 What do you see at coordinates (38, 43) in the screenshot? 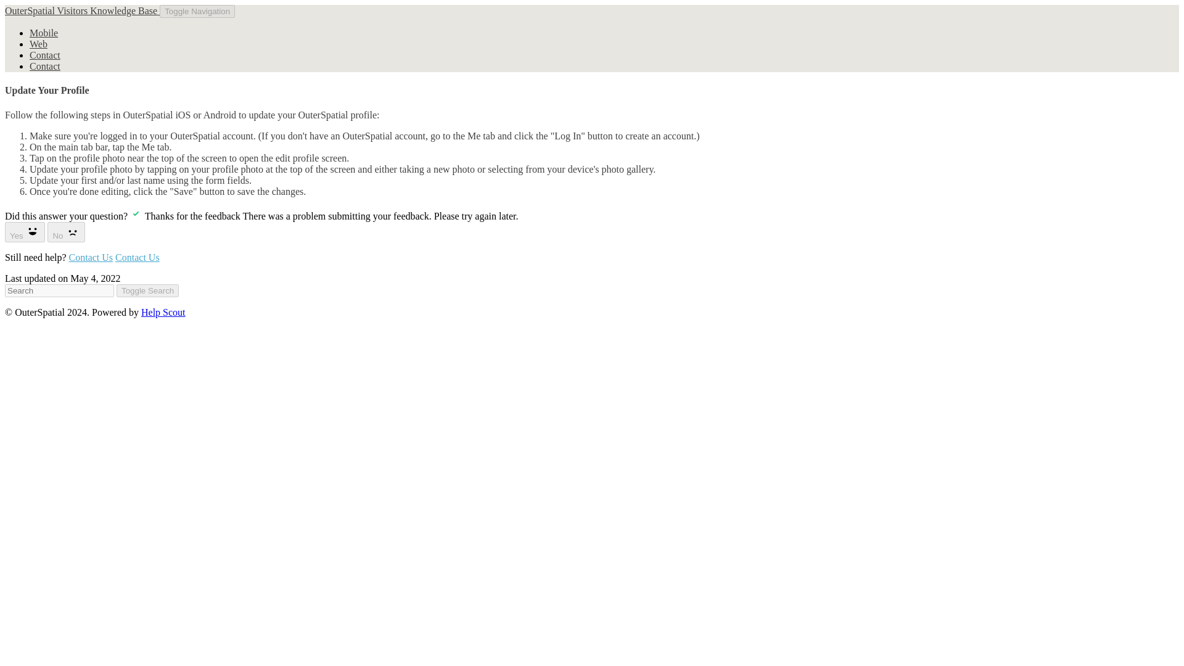
I see `Web` at bounding box center [38, 43].